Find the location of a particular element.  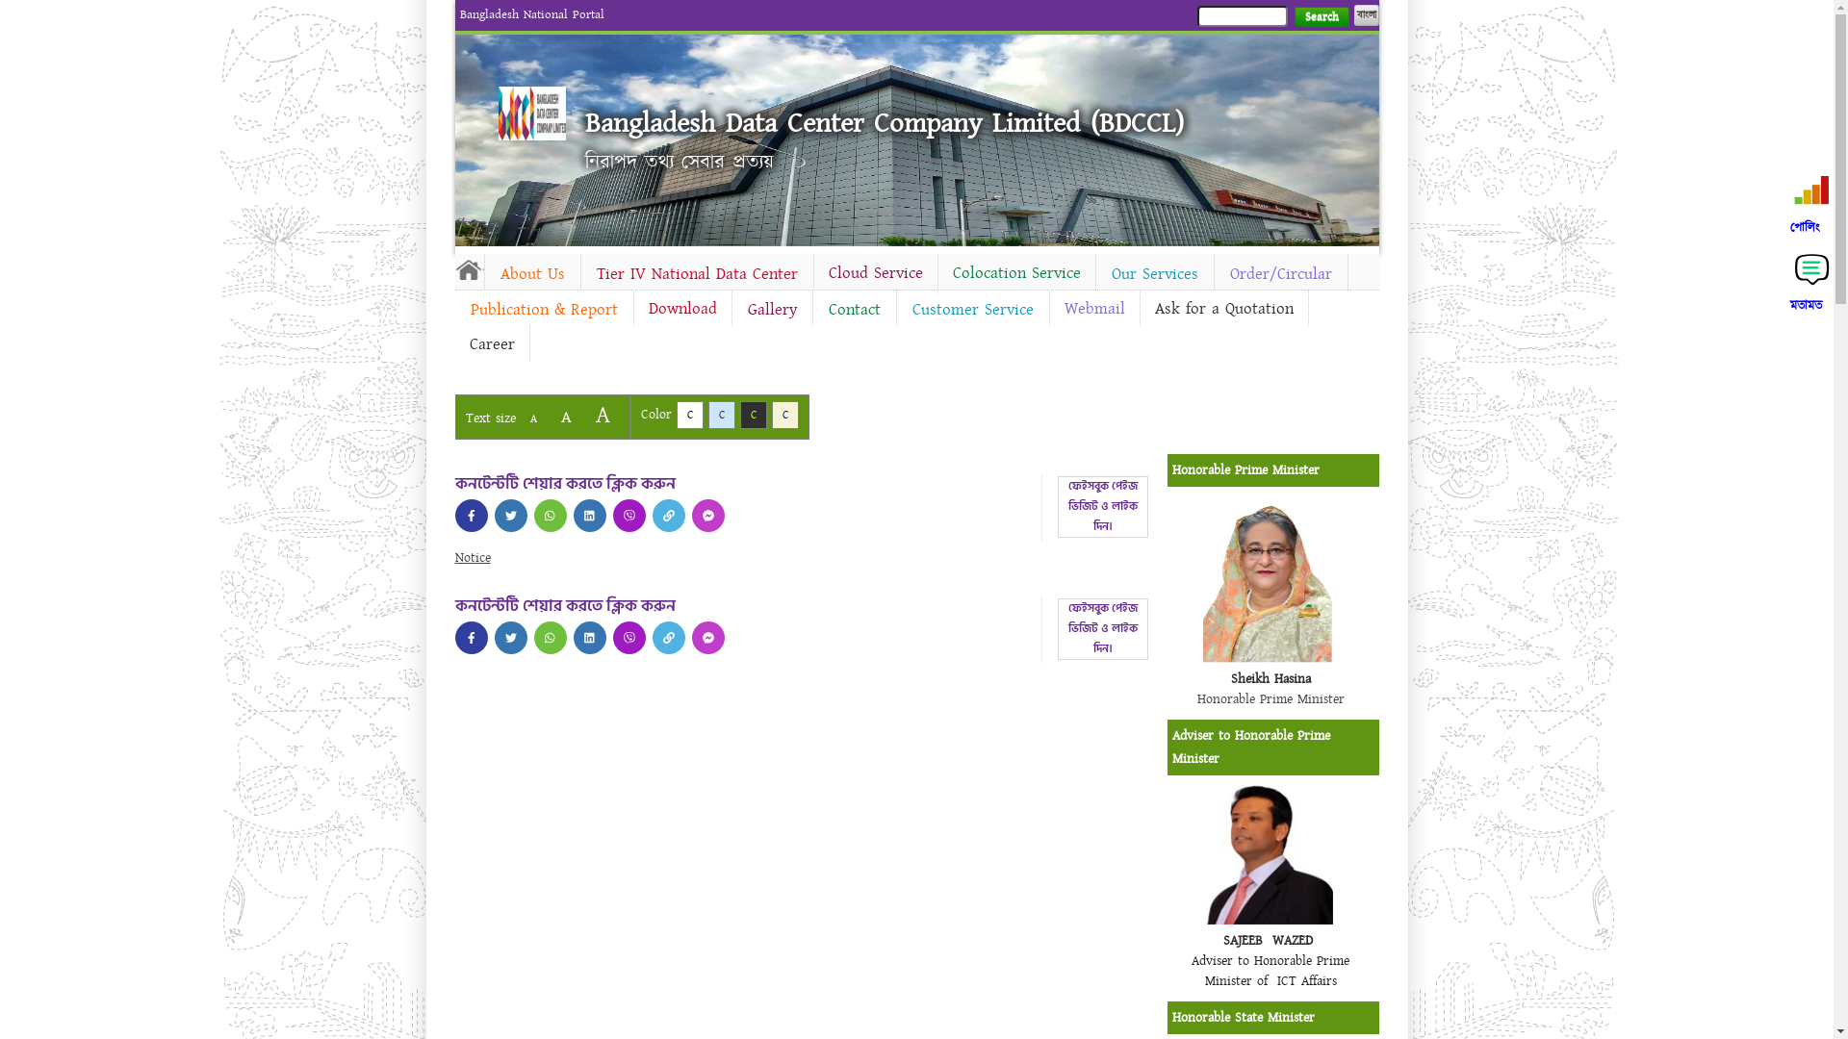

Order/Circular is located at coordinates (1281, 274).